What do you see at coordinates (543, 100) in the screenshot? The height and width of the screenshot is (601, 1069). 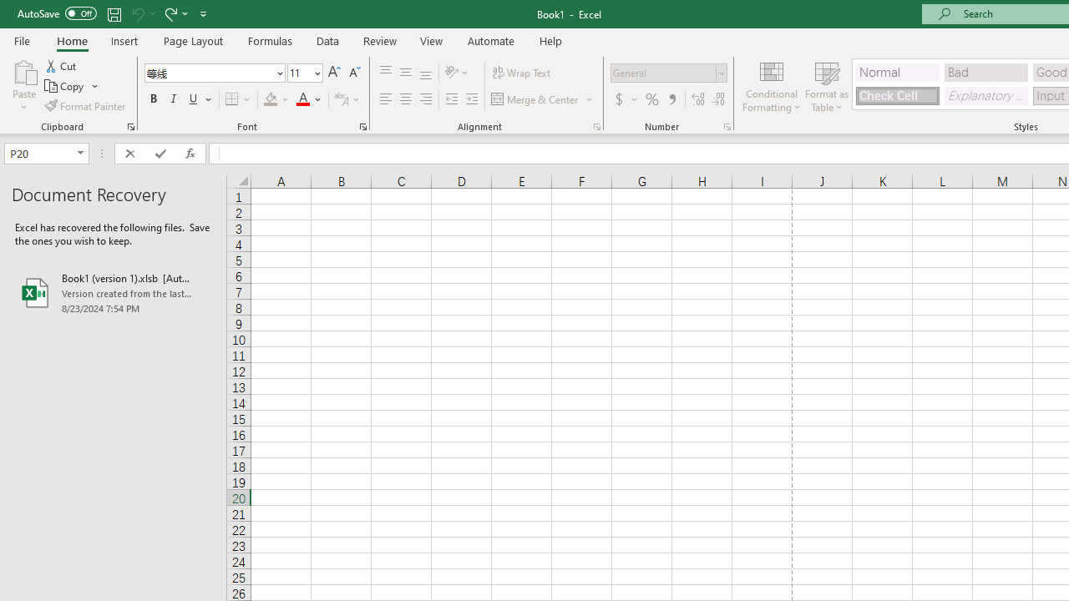 I see `Merge & Center` at bounding box center [543, 100].